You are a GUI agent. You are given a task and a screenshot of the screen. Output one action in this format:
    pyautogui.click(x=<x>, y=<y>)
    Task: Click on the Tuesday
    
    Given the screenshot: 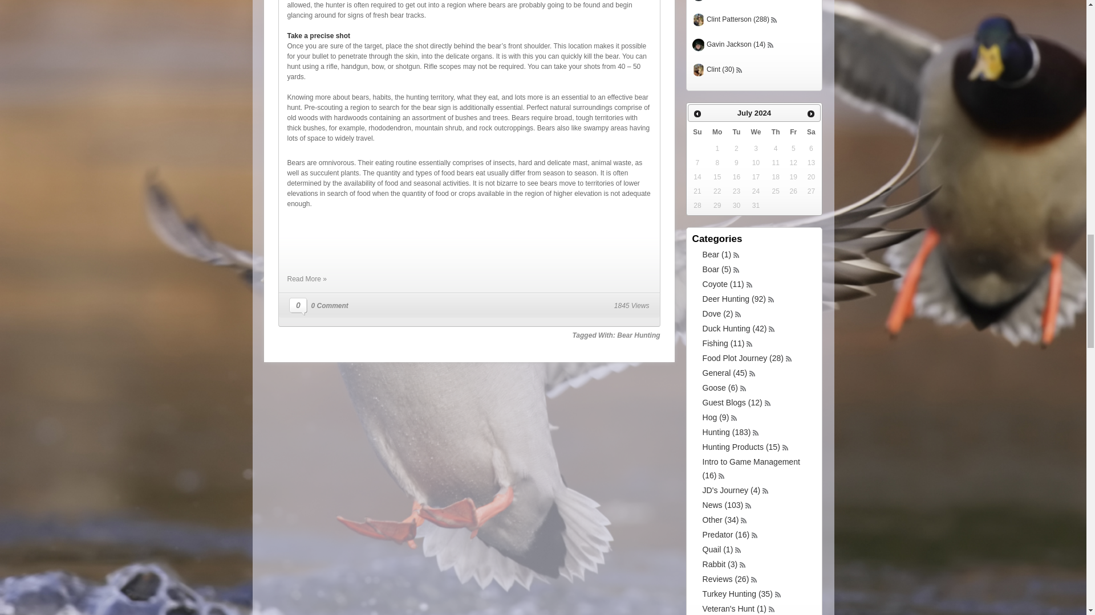 What is the action you would take?
    pyautogui.click(x=737, y=132)
    